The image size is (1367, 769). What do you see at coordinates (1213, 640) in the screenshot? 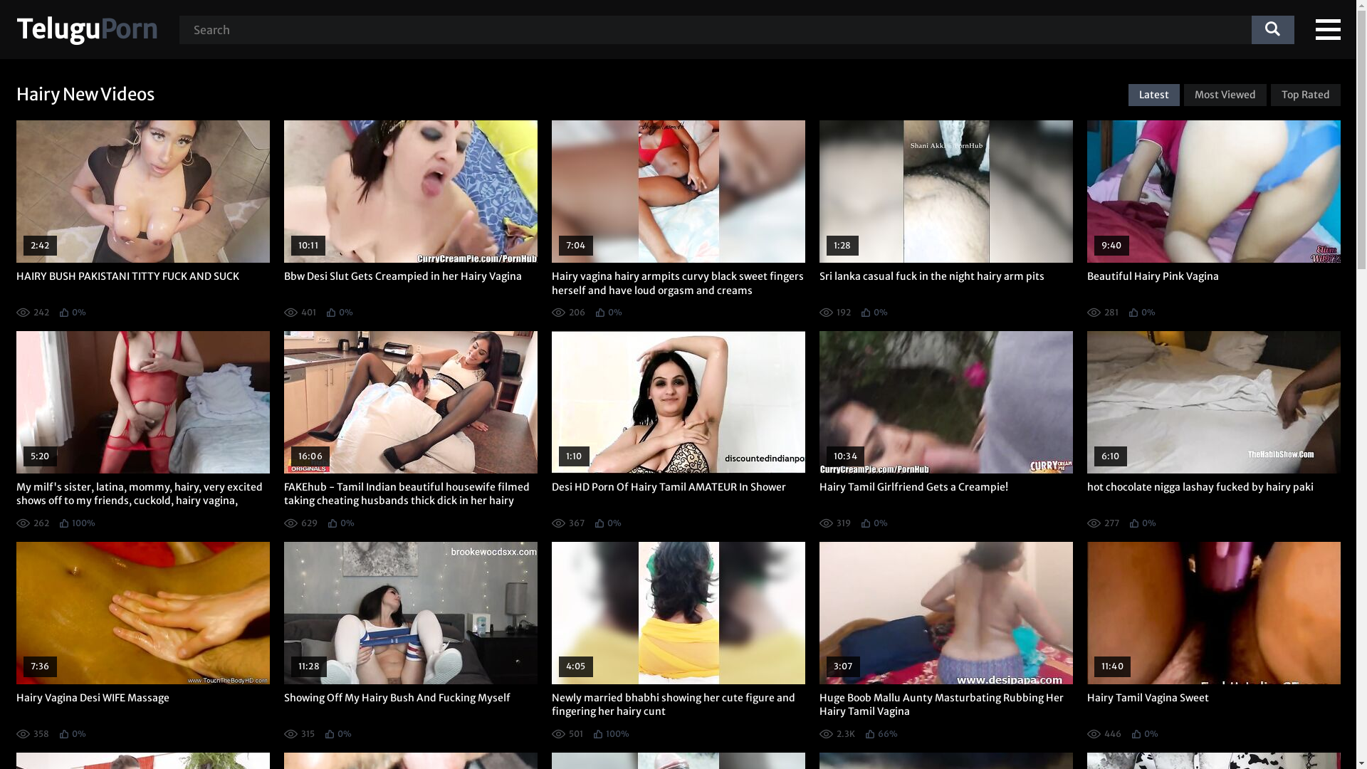
I see `11:40
Hairy Tamil Vagina Sweet
446
0%` at bounding box center [1213, 640].